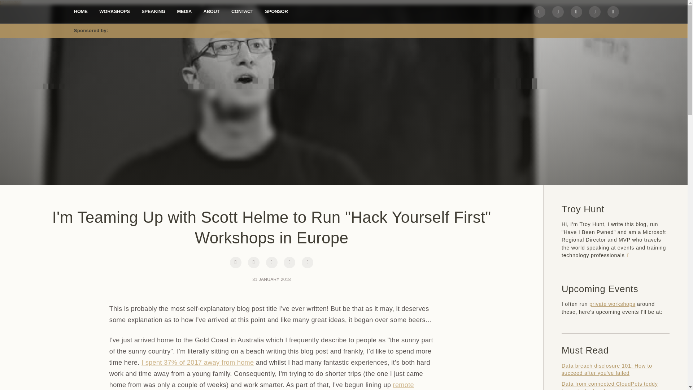  Describe the element at coordinates (81, 11) in the screenshot. I see `HOME` at that location.